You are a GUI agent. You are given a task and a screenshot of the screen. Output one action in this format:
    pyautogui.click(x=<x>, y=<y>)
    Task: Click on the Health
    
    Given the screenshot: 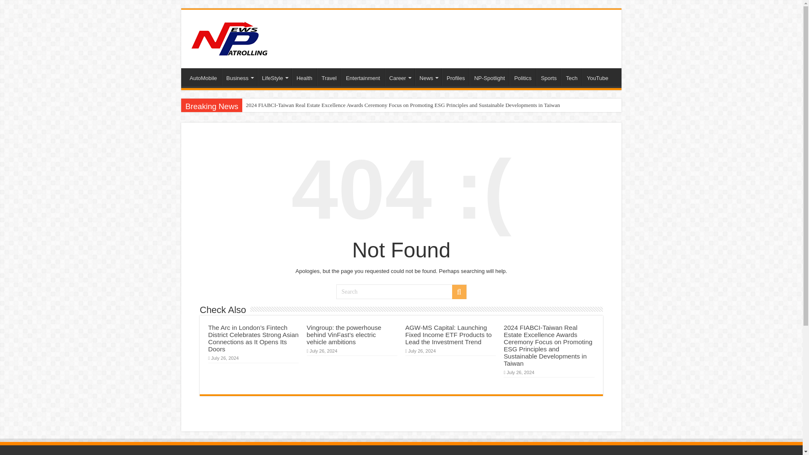 What is the action you would take?
    pyautogui.click(x=304, y=77)
    